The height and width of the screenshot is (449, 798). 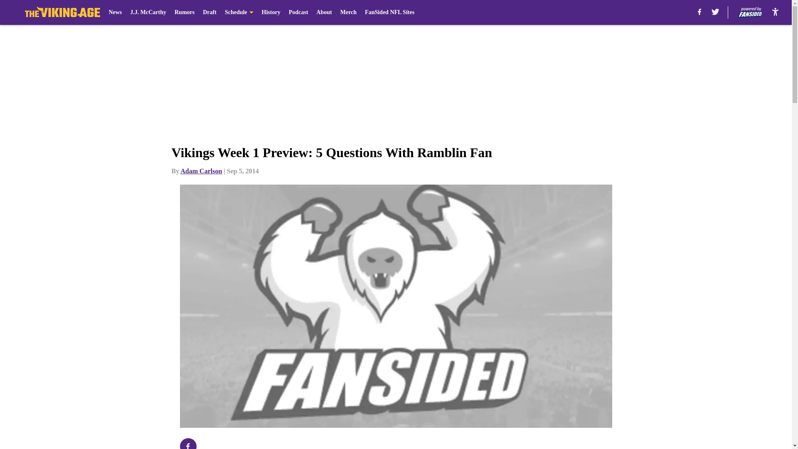 I want to click on J.J. McCarthy, so click(x=148, y=12).